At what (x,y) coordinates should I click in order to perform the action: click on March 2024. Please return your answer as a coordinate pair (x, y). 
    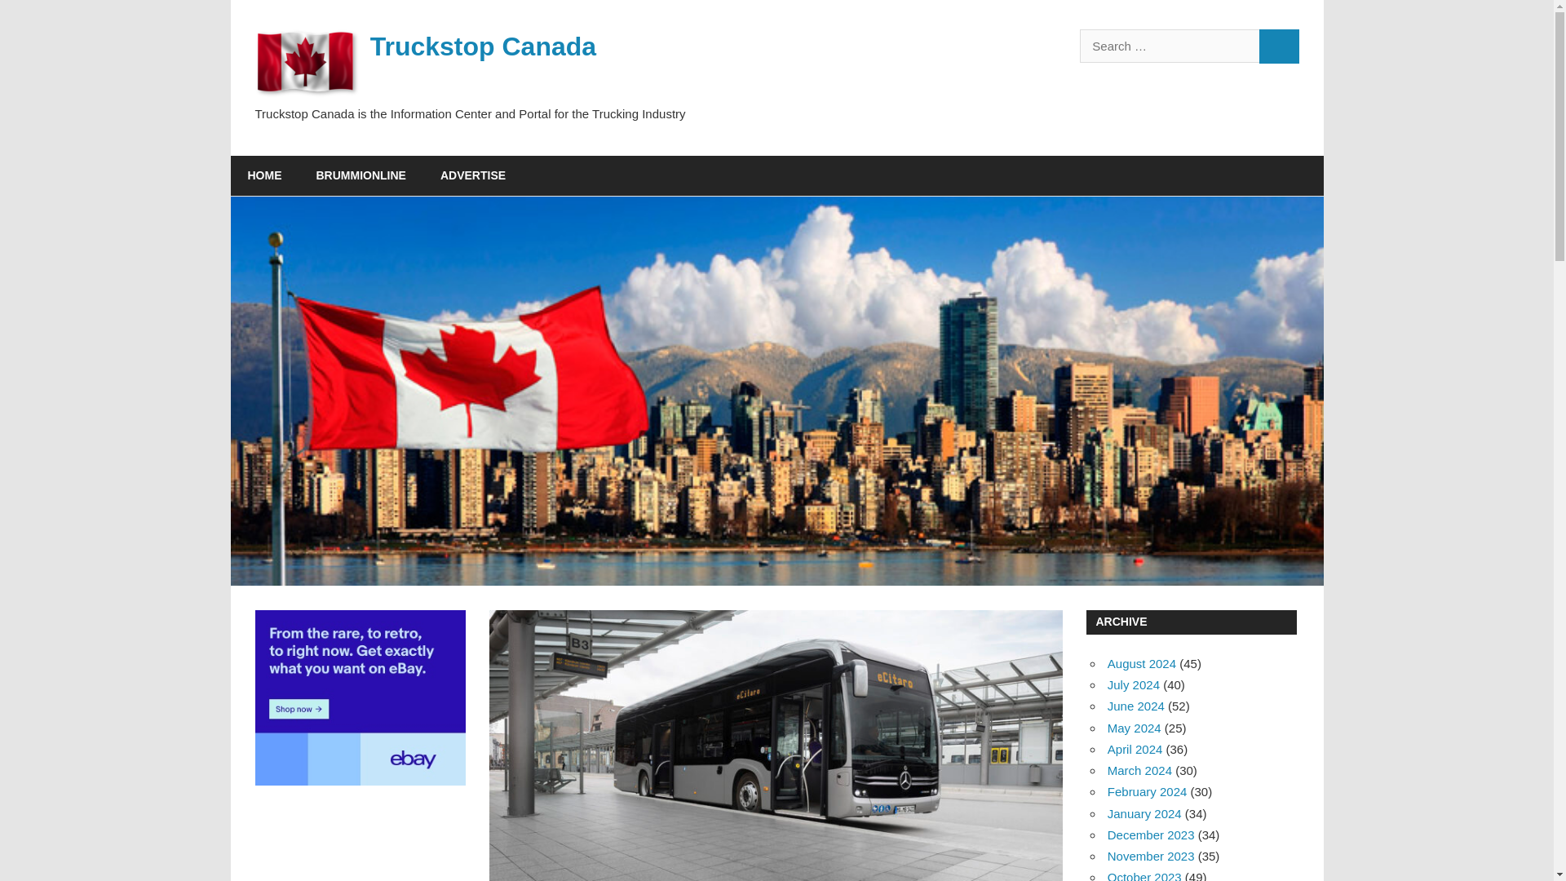
    Looking at the image, I should click on (1139, 770).